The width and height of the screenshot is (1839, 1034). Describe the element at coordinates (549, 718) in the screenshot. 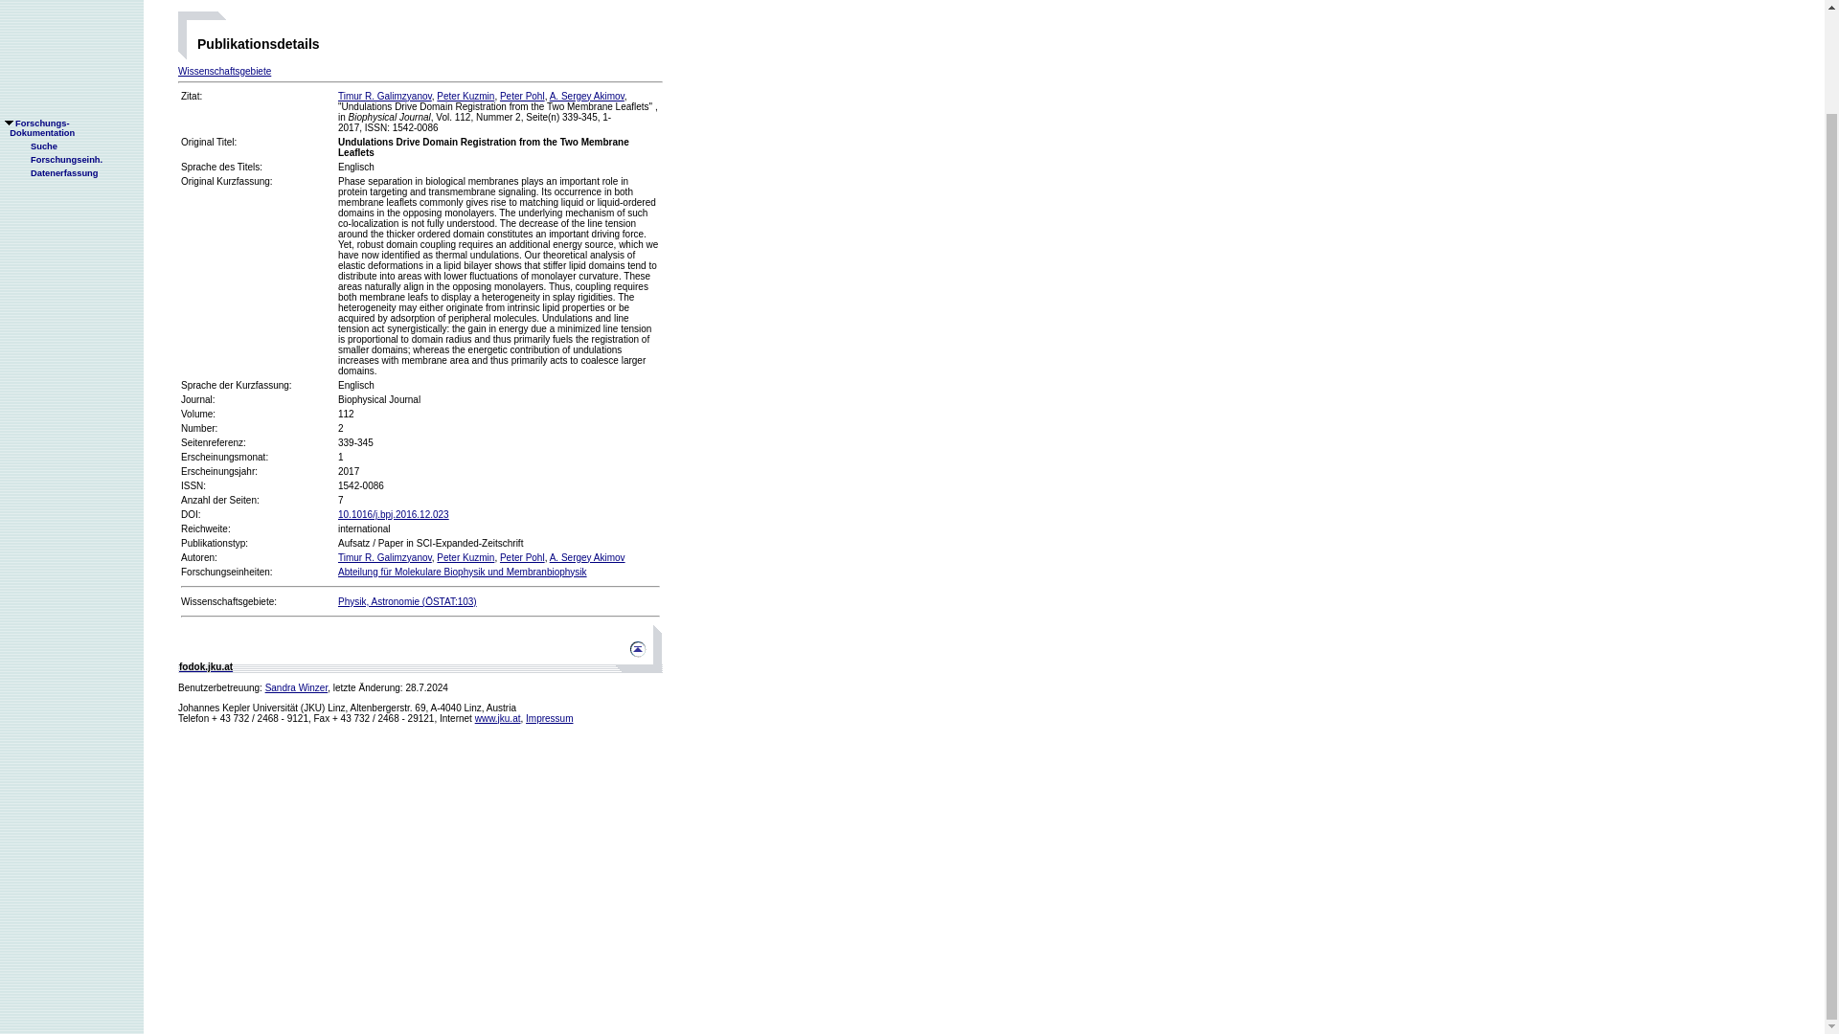

I see `Impressum` at that location.